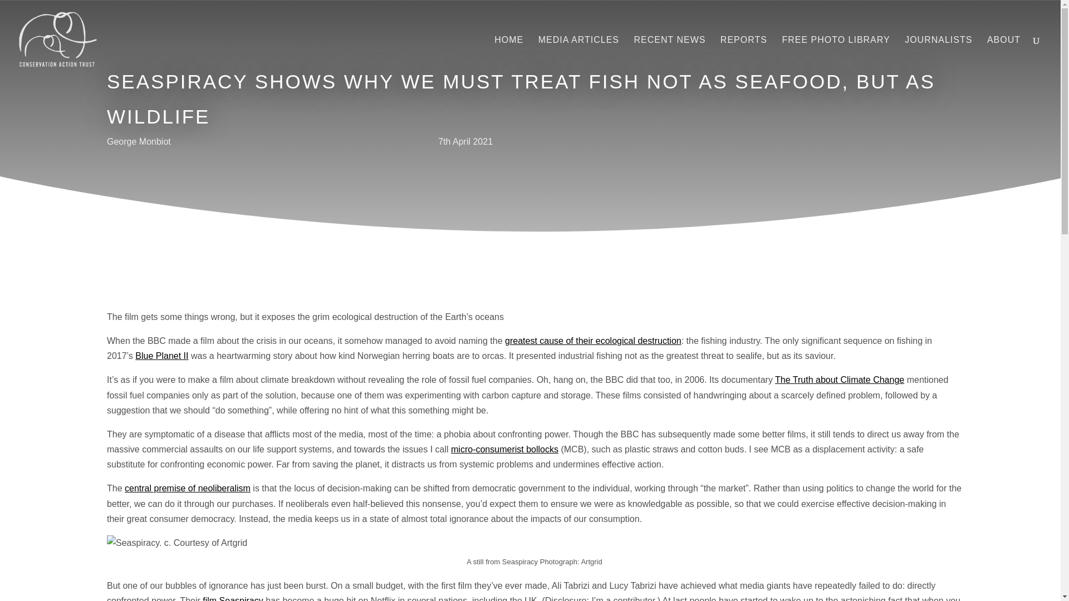 Image resolution: width=1069 pixels, height=601 pixels. I want to click on central premise of neoliberalism, so click(187, 488).